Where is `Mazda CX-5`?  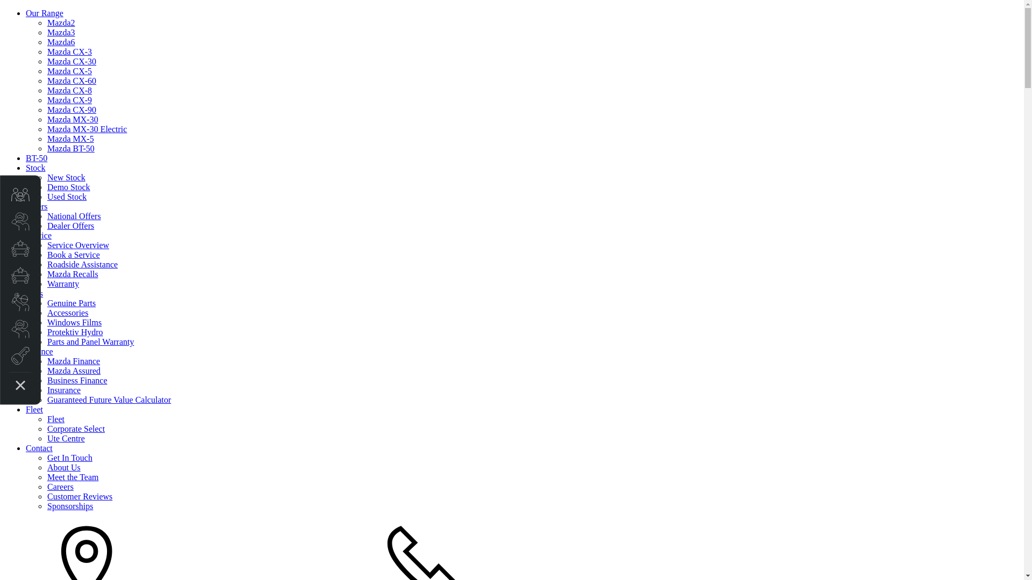
Mazda CX-5 is located at coordinates (70, 71).